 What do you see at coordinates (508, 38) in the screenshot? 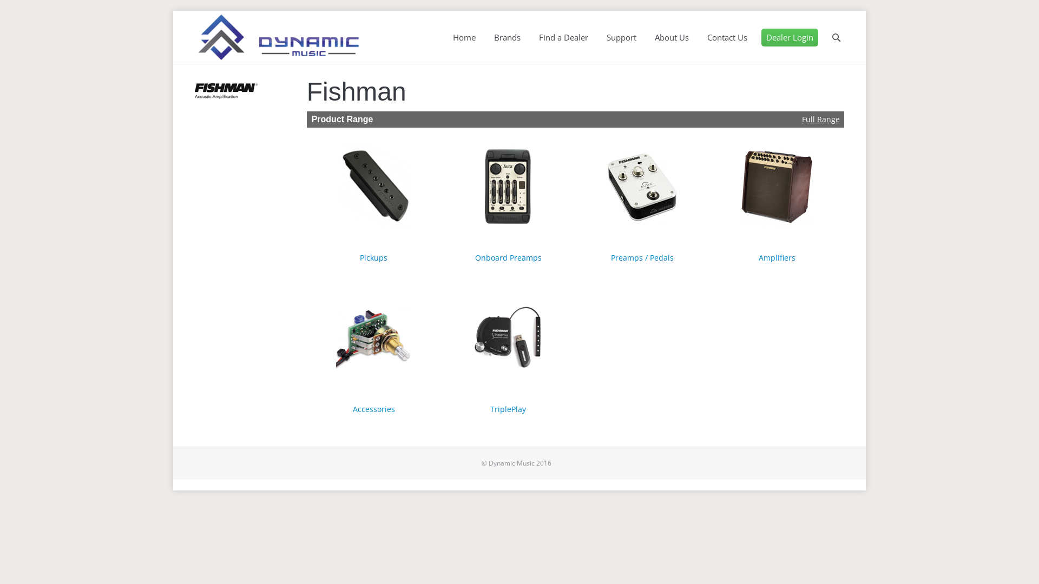
I see `Brands` at bounding box center [508, 38].